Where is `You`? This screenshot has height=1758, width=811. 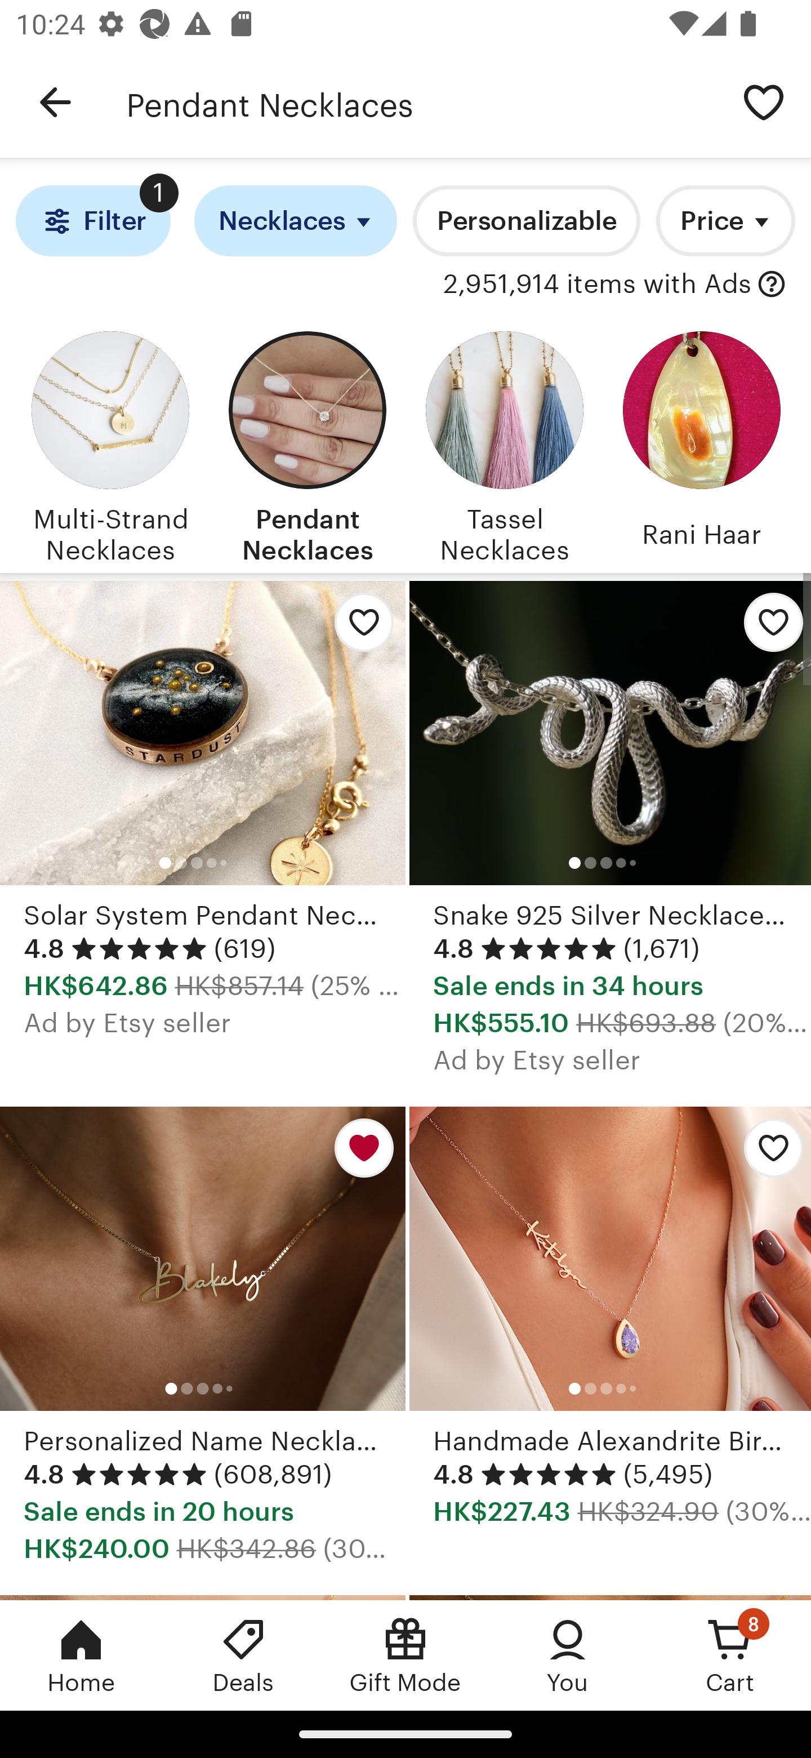
You is located at coordinates (568, 1655).